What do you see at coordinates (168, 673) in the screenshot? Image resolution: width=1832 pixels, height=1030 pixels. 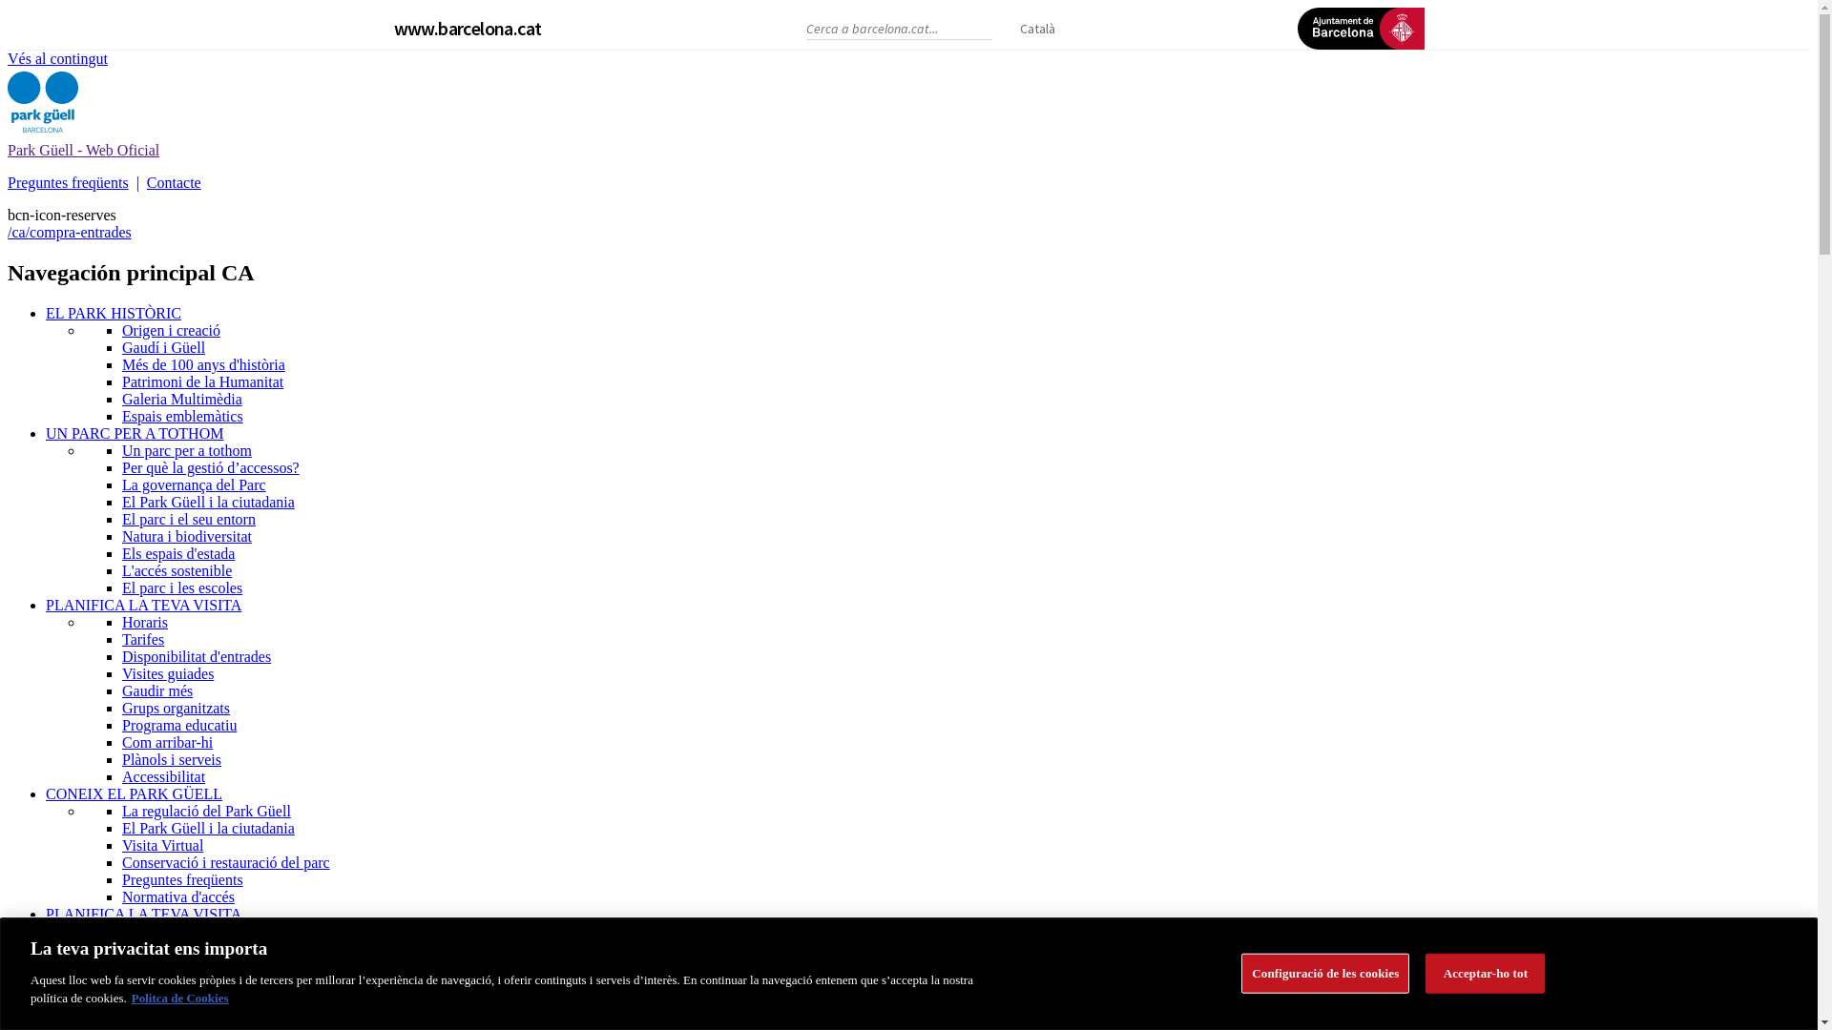 I see `Visites guiades` at bounding box center [168, 673].